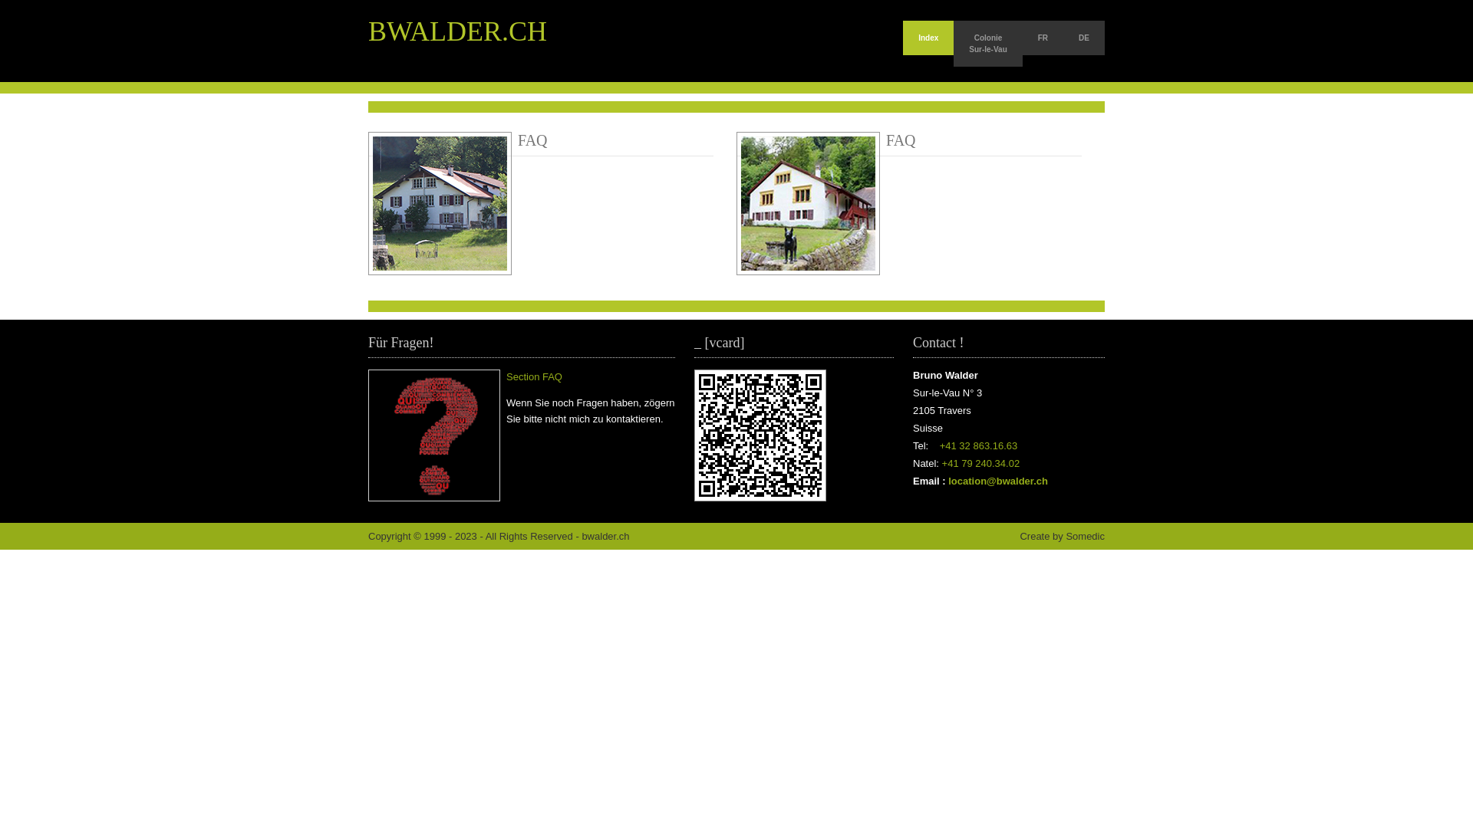  I want to click on Section FAQ, so click(534, 377).